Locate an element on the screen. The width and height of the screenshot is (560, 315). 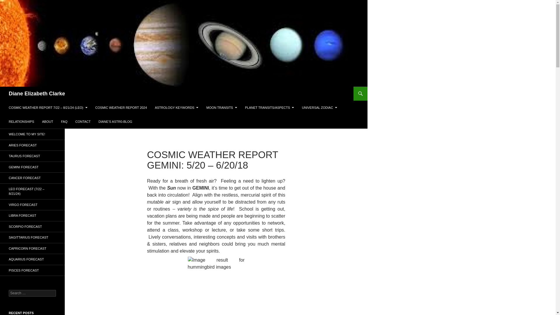
CONTACT is located at coordinates (83, 121).